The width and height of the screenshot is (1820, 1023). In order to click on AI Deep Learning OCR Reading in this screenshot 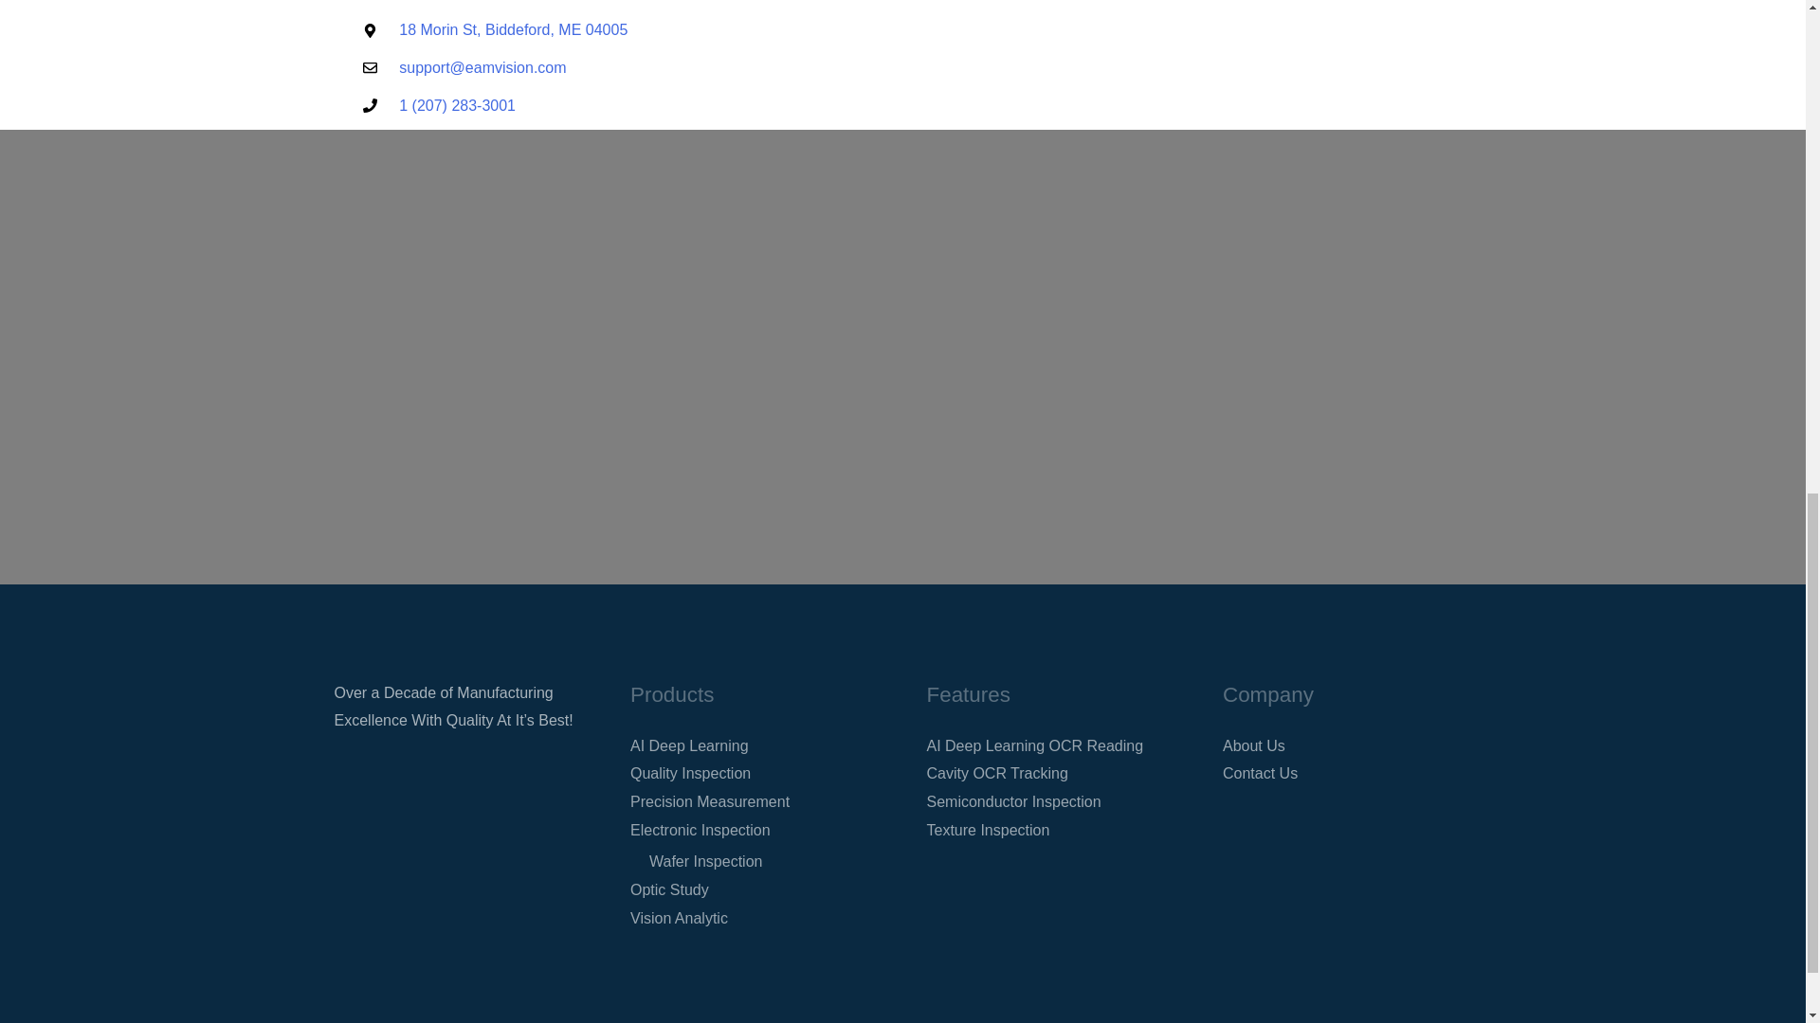, I will do `click(1035, 745)`.